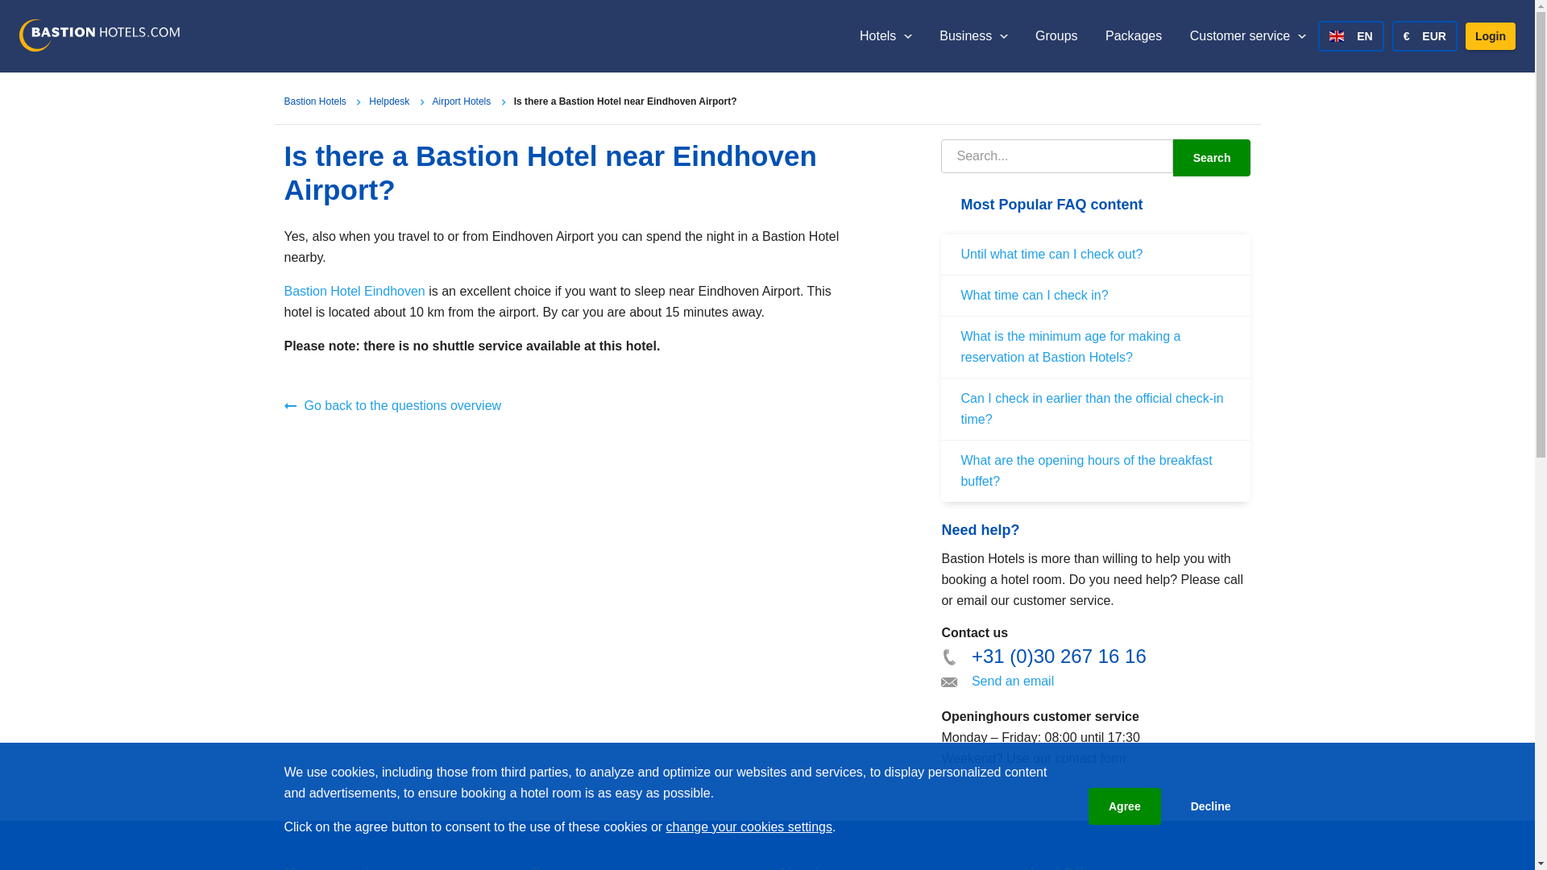  I want to click on Customer service, so click(1247, 35).